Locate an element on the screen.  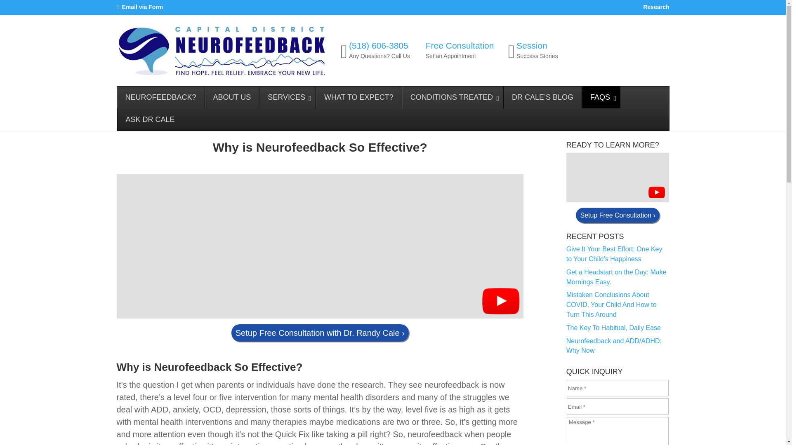
FAQS is located at coordinates (601, 97).